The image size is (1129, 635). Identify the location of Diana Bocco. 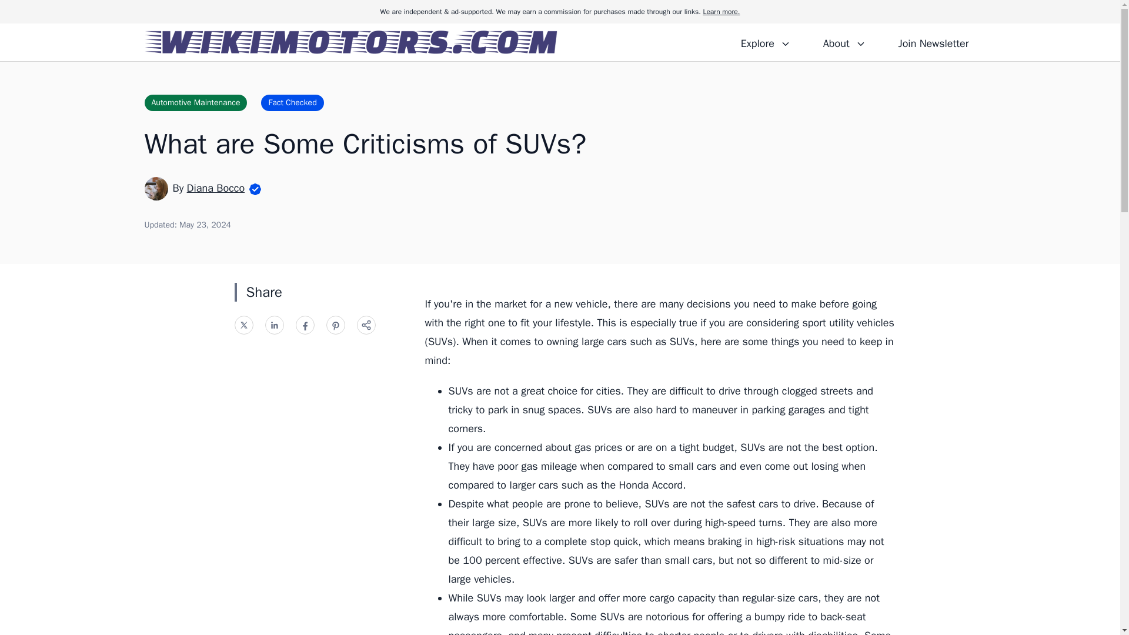
(216, 188).